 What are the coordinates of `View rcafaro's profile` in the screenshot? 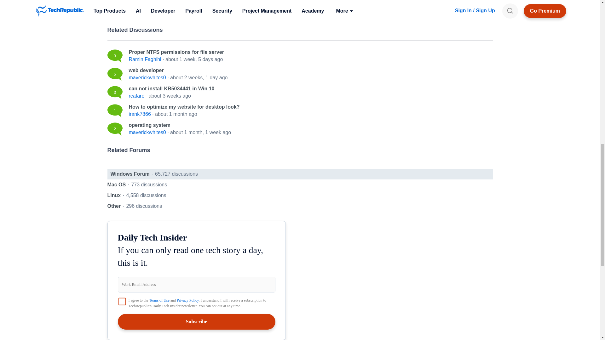 It's located at (136, 96).